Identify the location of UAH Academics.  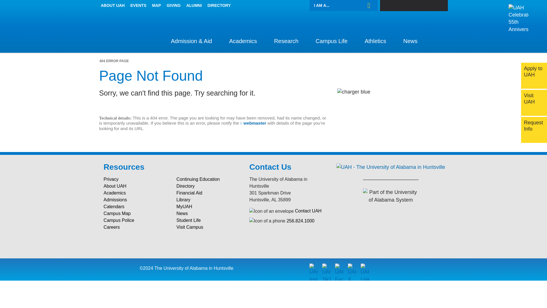
(136, 193).